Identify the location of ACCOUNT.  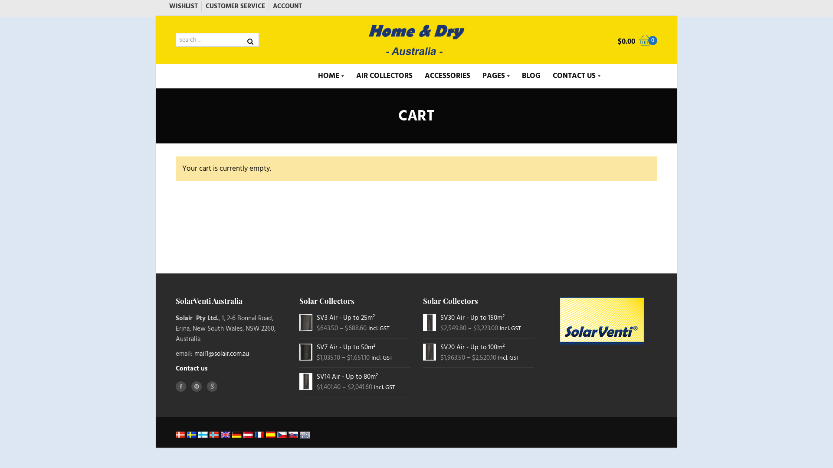
(287, 6).